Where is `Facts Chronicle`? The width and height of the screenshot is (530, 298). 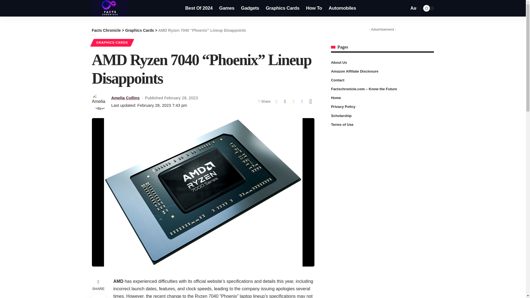
Facts Chronicle is located at coordinates (106, 30).